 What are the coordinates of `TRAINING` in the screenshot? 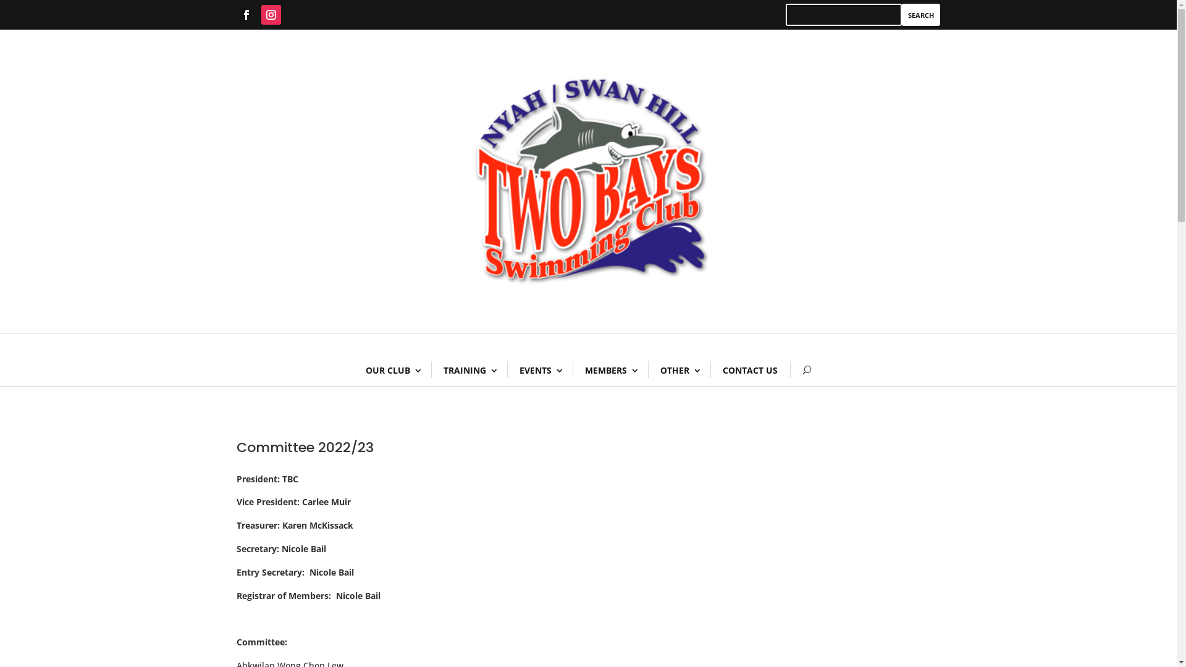 It's located at (469, 371).